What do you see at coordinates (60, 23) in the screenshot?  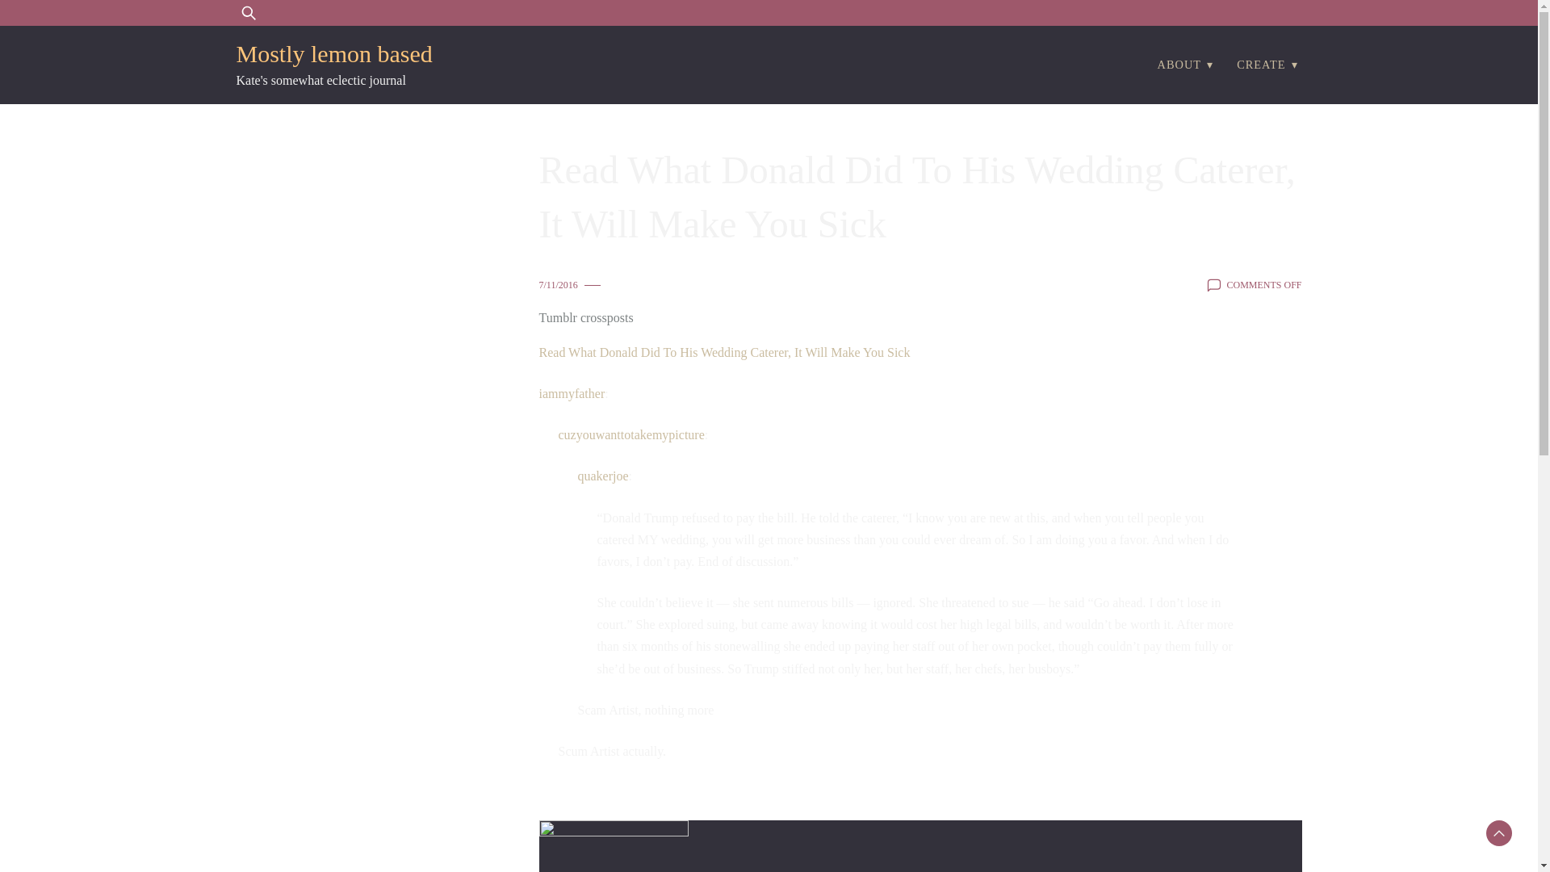 I see `Search` at bounding box center [60, 23].